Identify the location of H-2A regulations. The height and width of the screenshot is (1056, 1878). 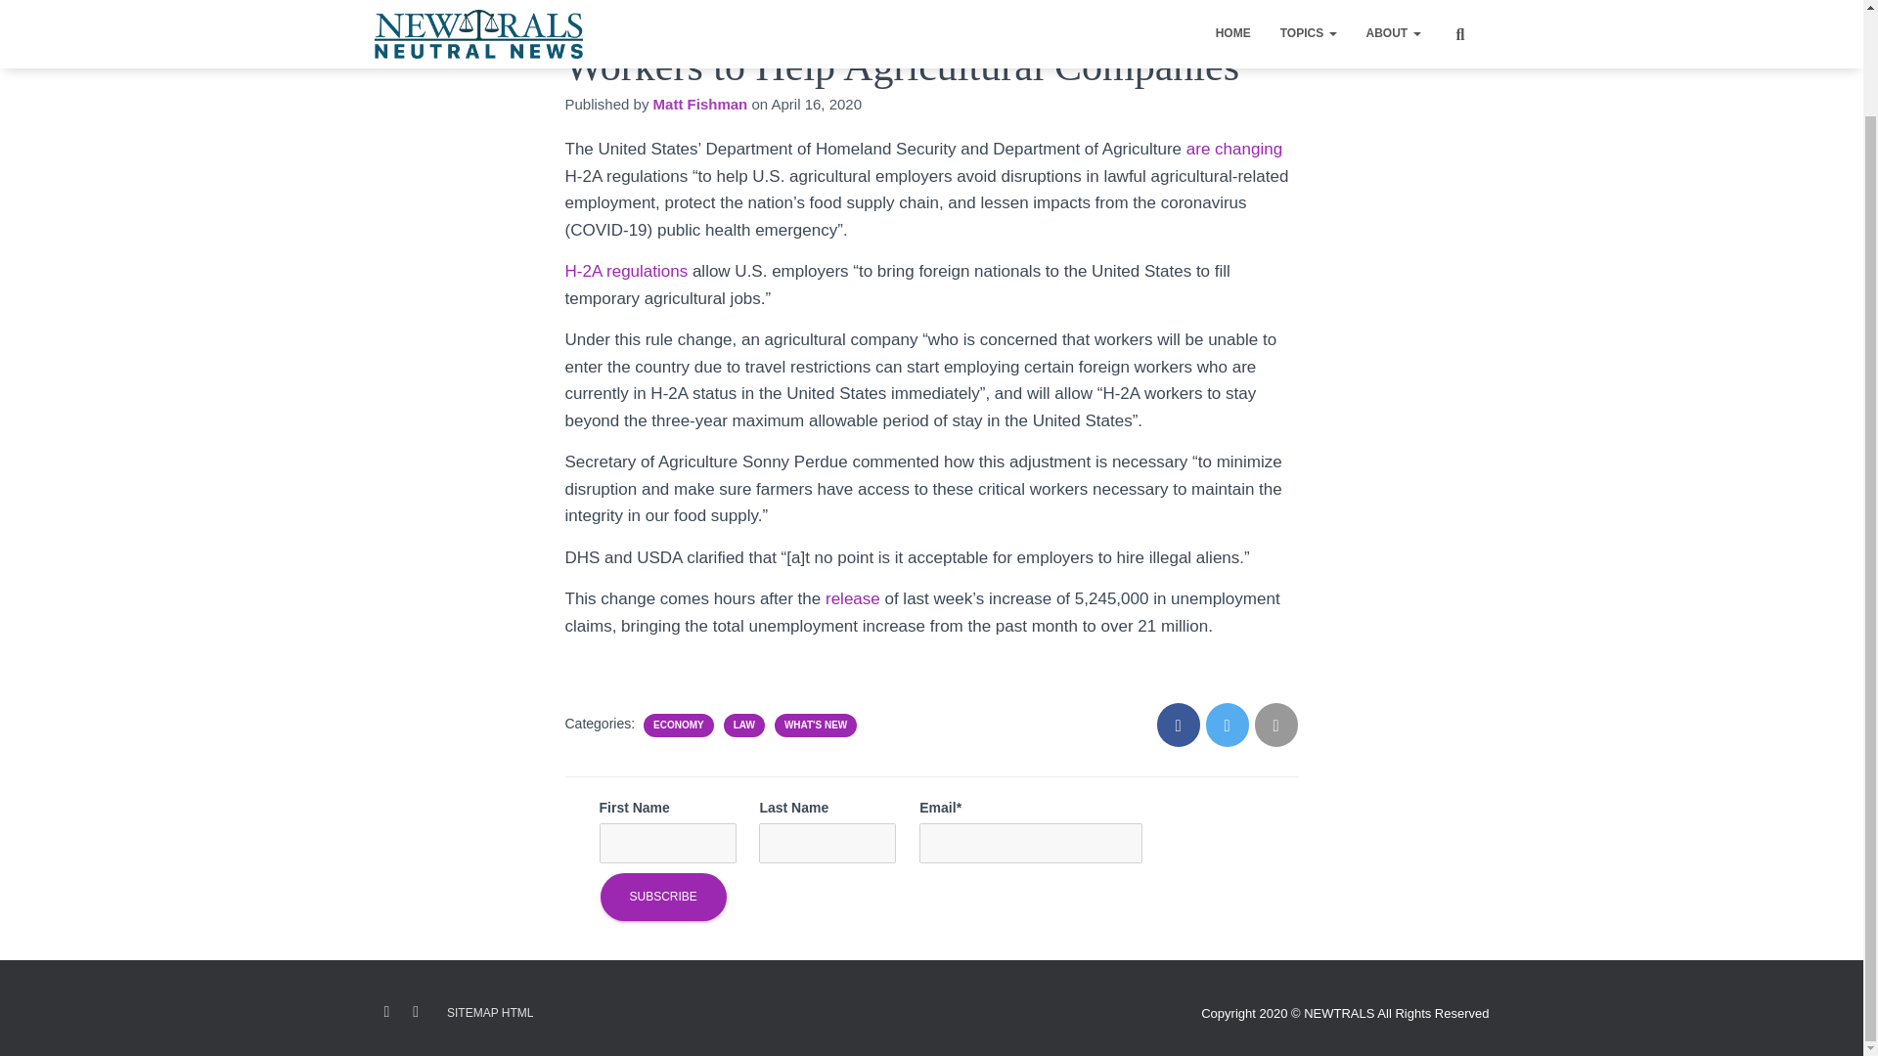
(626, 271).